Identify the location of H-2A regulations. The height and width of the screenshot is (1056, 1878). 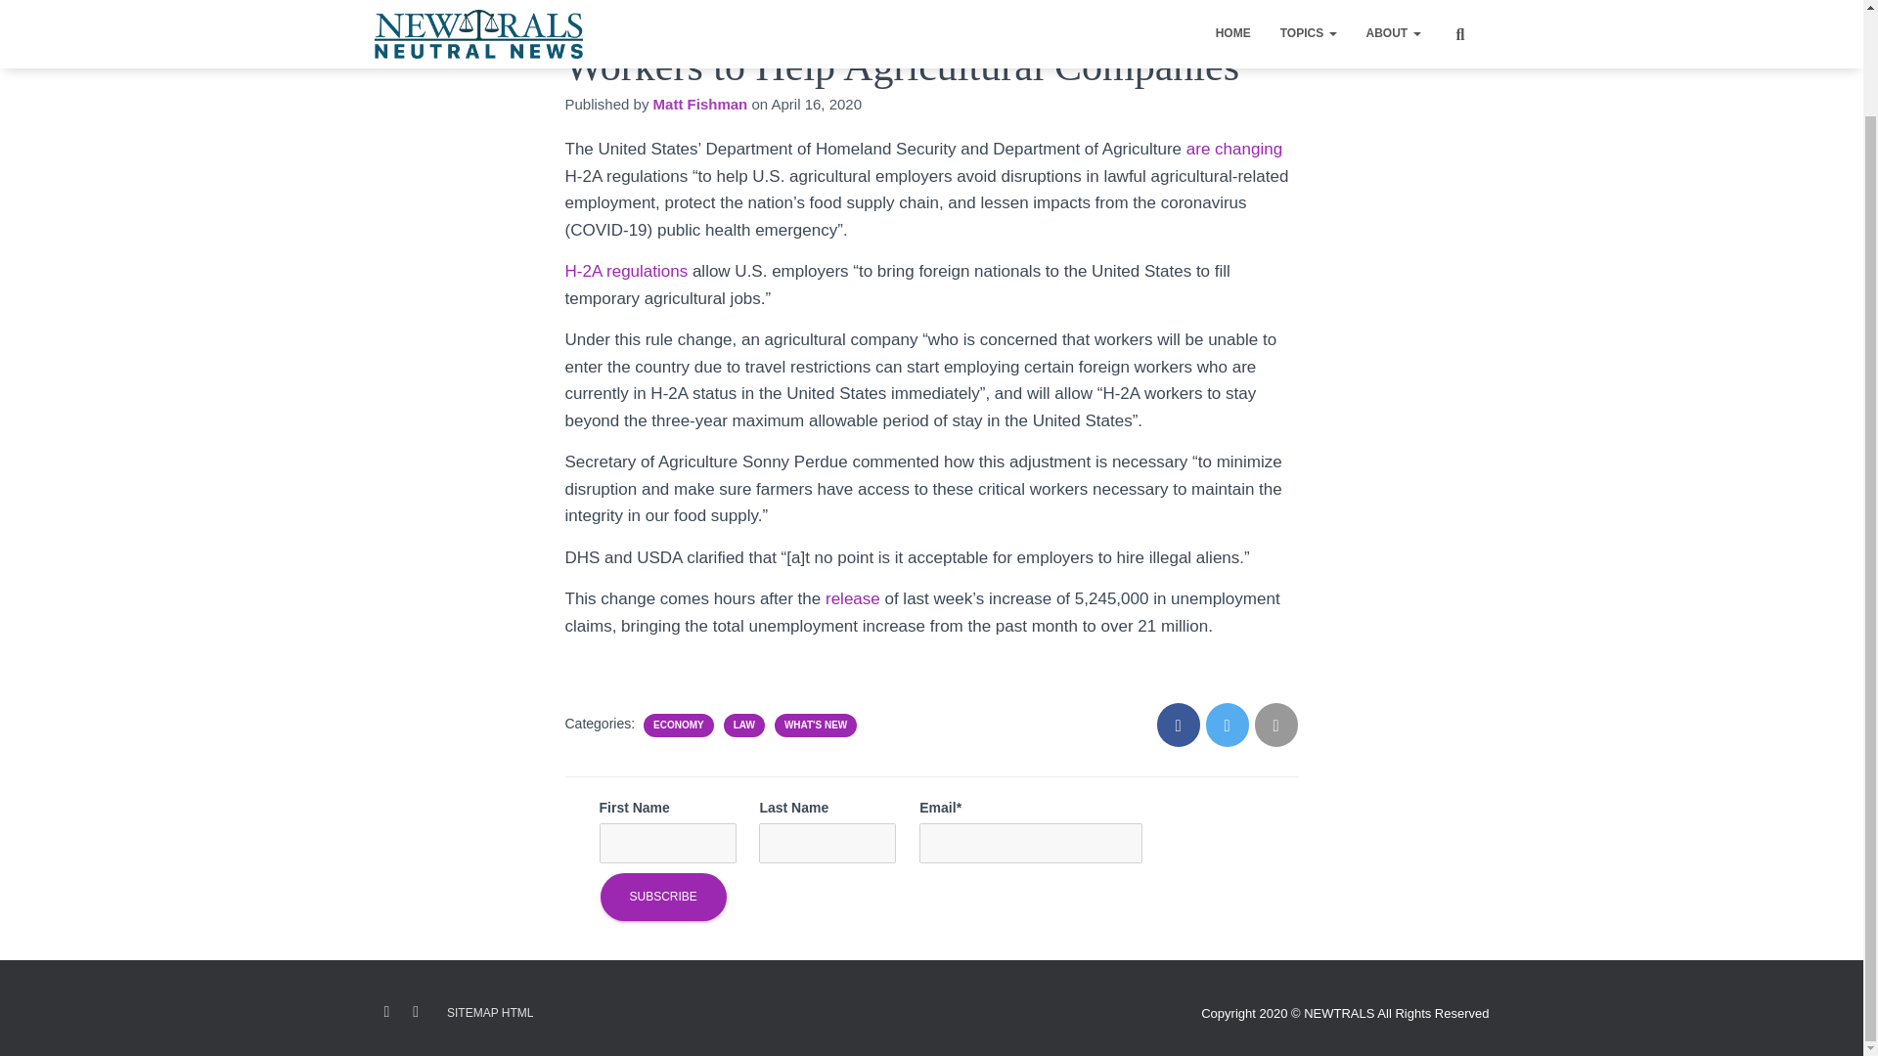
(626, 271).